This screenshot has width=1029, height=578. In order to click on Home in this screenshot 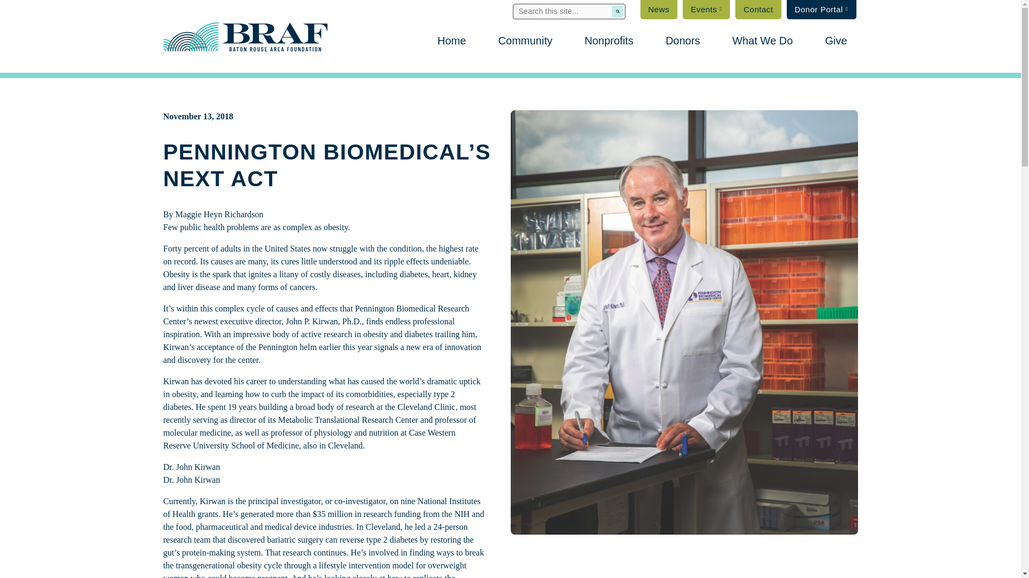, I will do `click(451, 41)`.